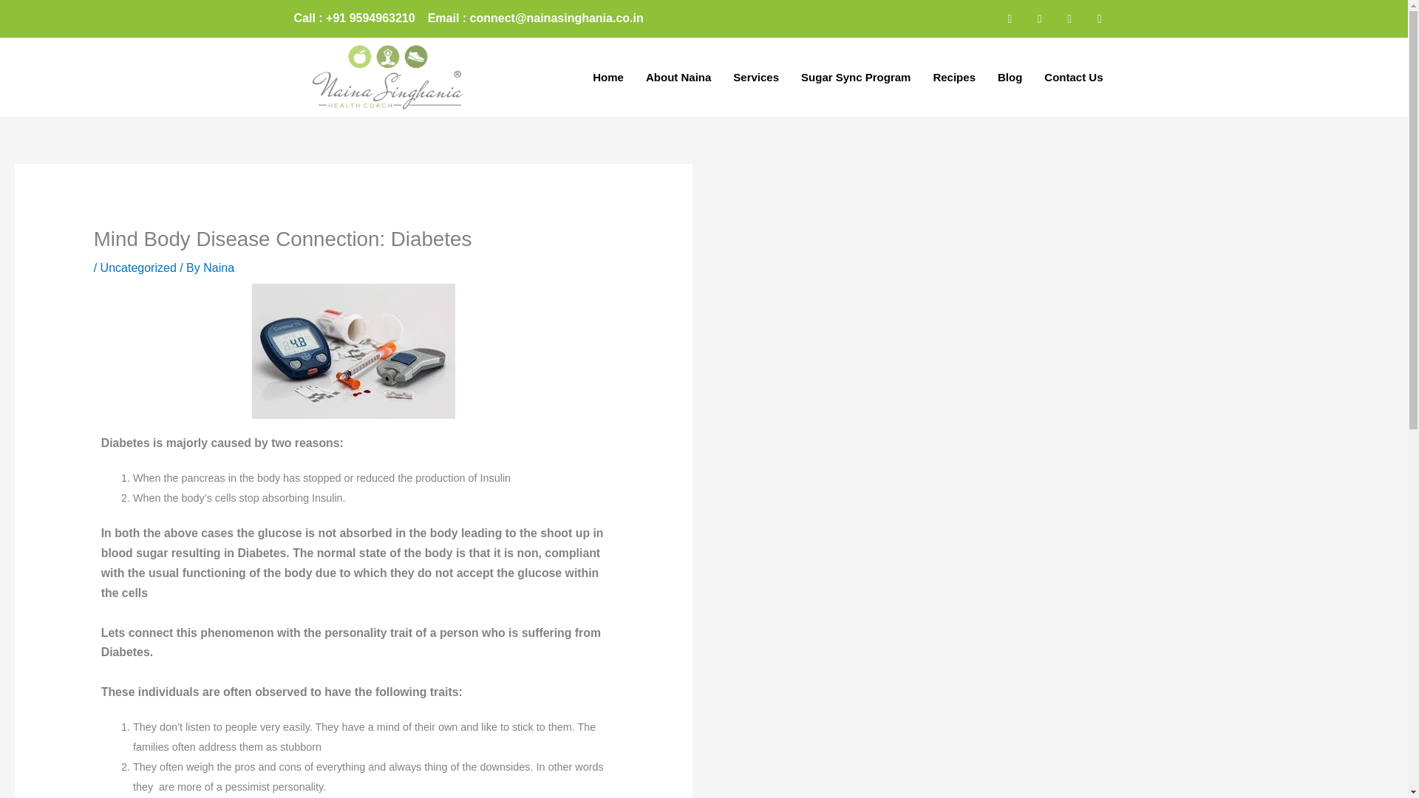  Describe the element at coordinates (953, 77) in the screenshot. I see `Recipes` at that location.